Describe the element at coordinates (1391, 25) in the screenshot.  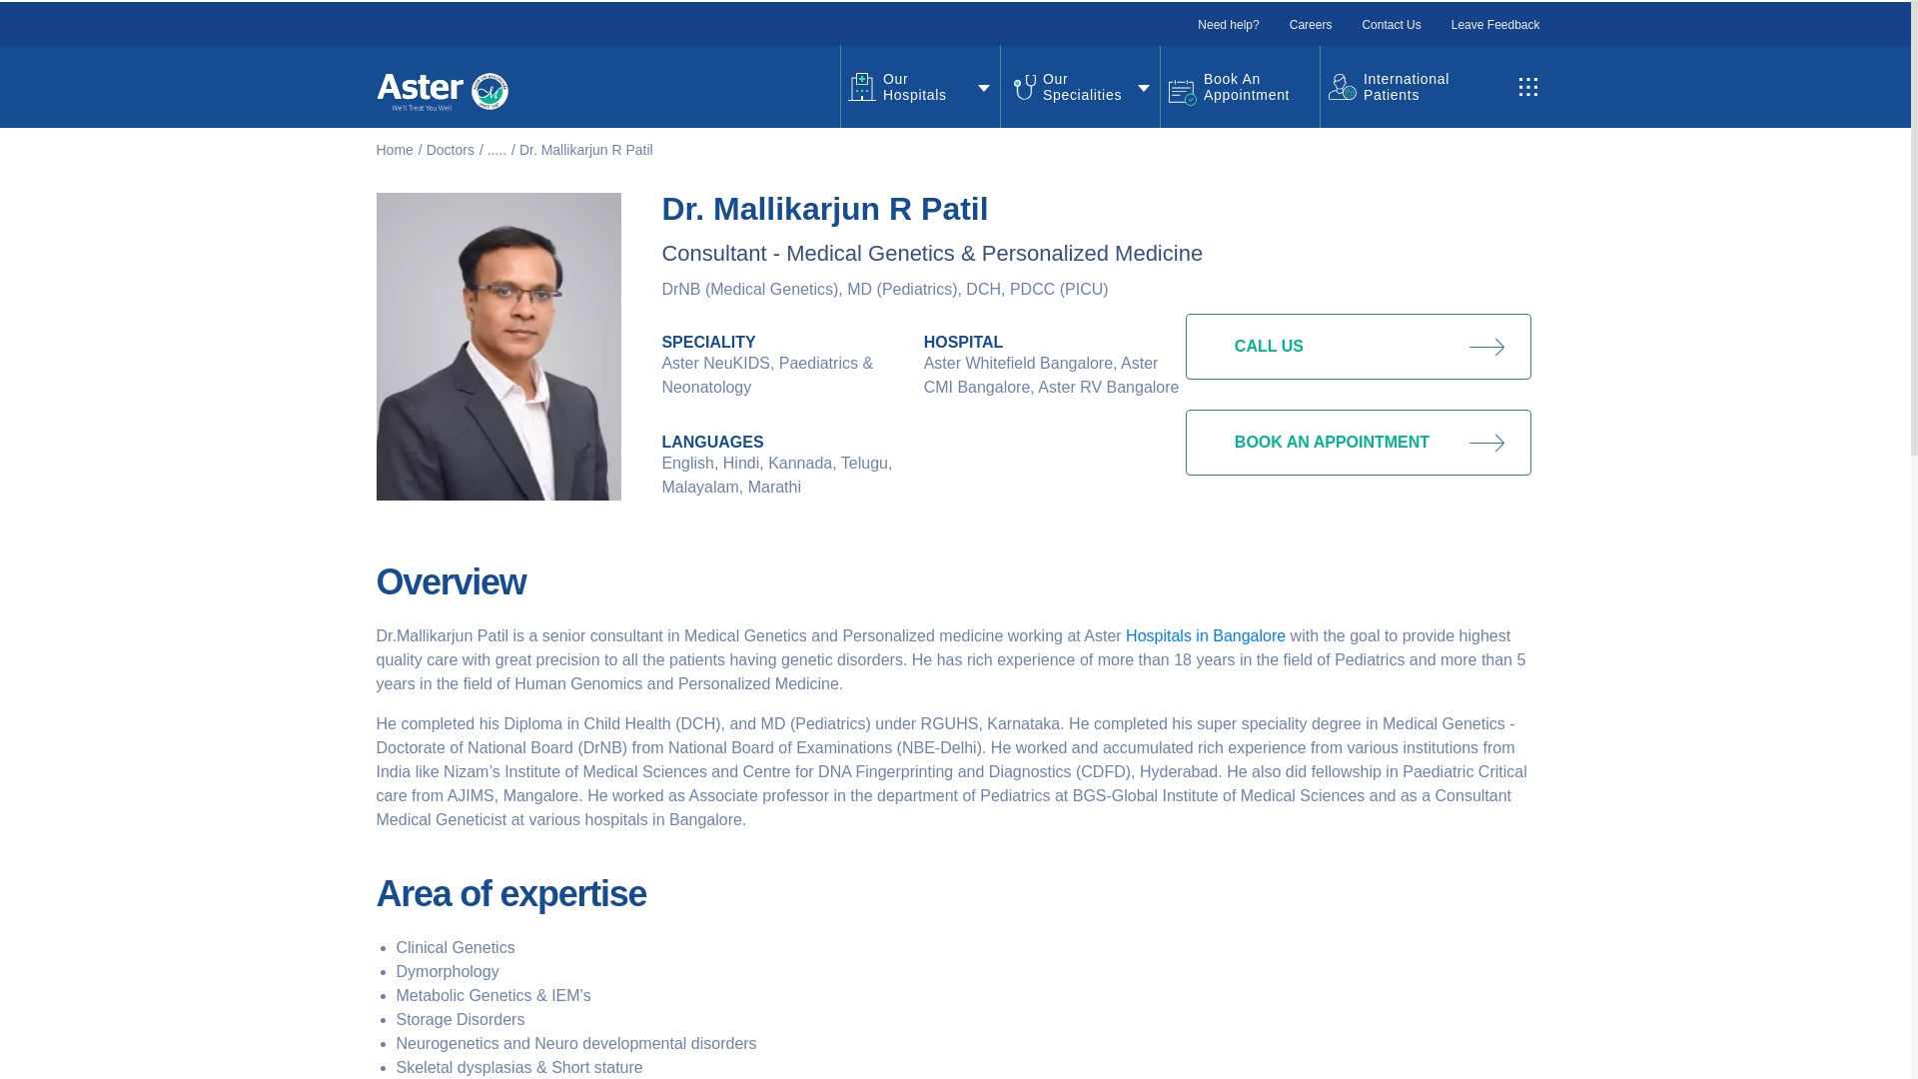
I see `Contact Us` at that location.